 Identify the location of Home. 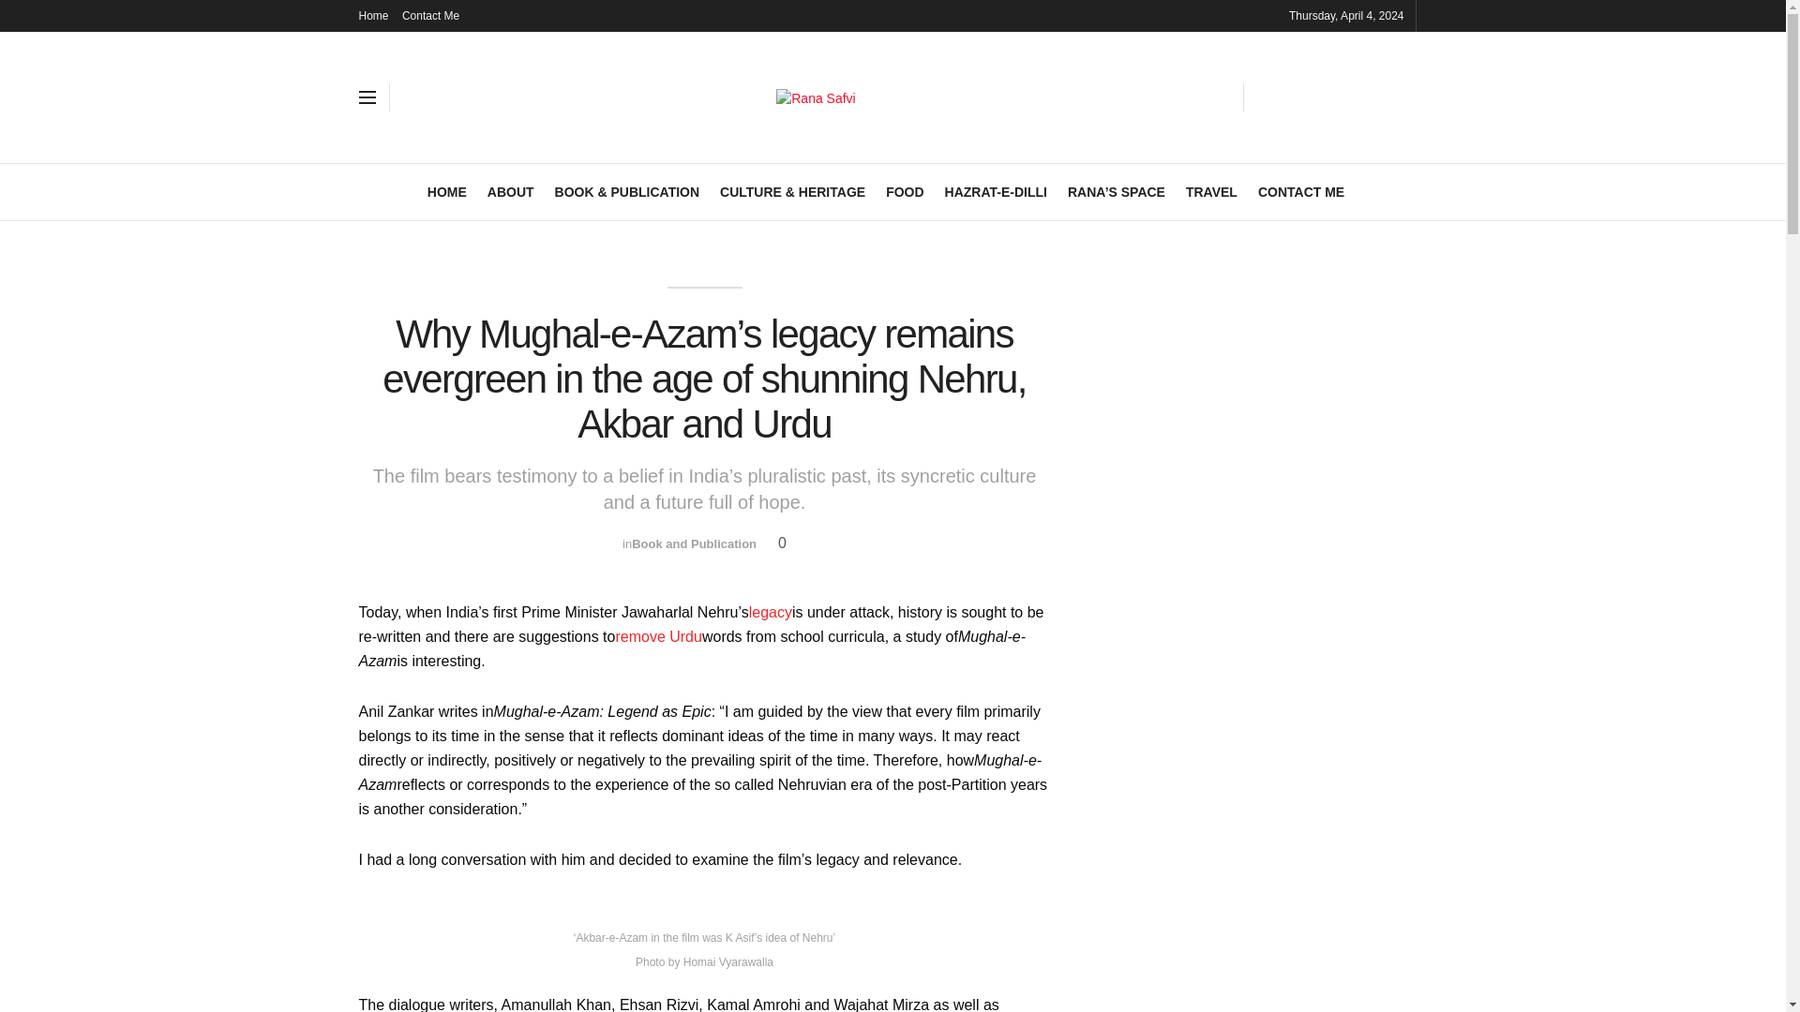
(373, 15).